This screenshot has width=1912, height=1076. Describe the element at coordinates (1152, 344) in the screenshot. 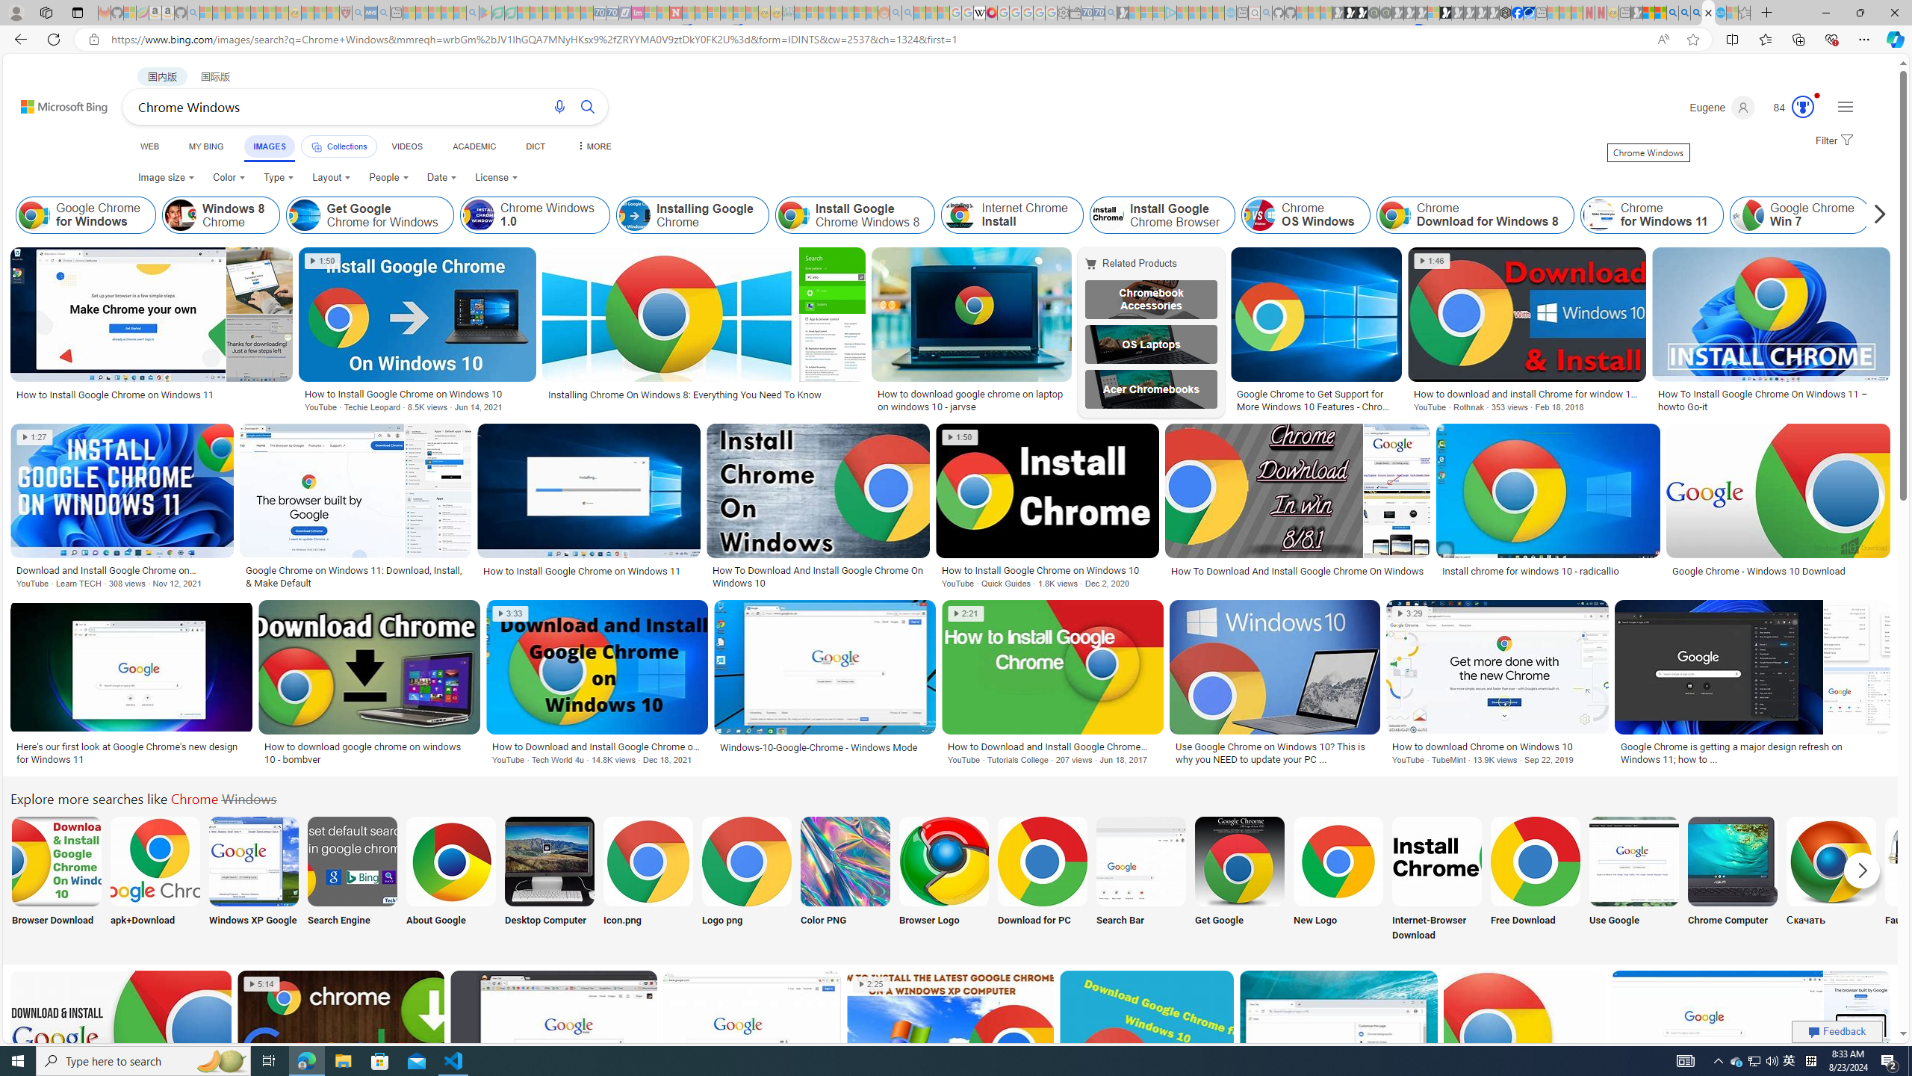

I see `Chrome OS Laptops` at that location.